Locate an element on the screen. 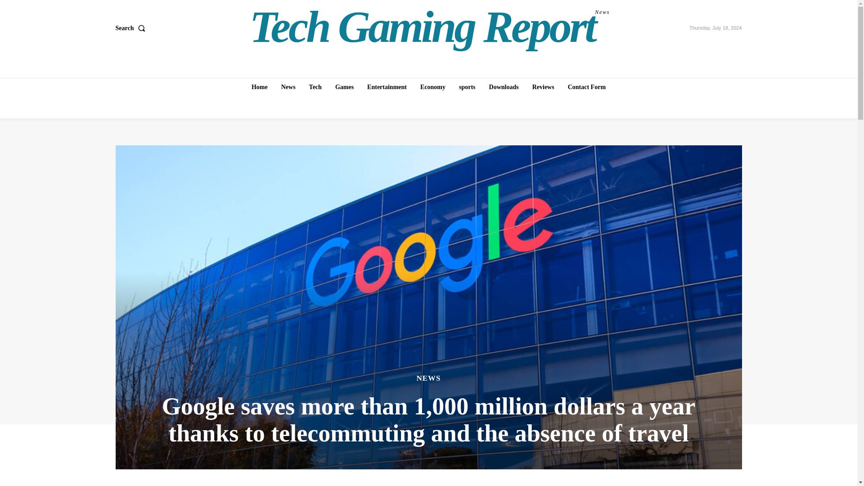  Home is located at coordinates (586, 87).